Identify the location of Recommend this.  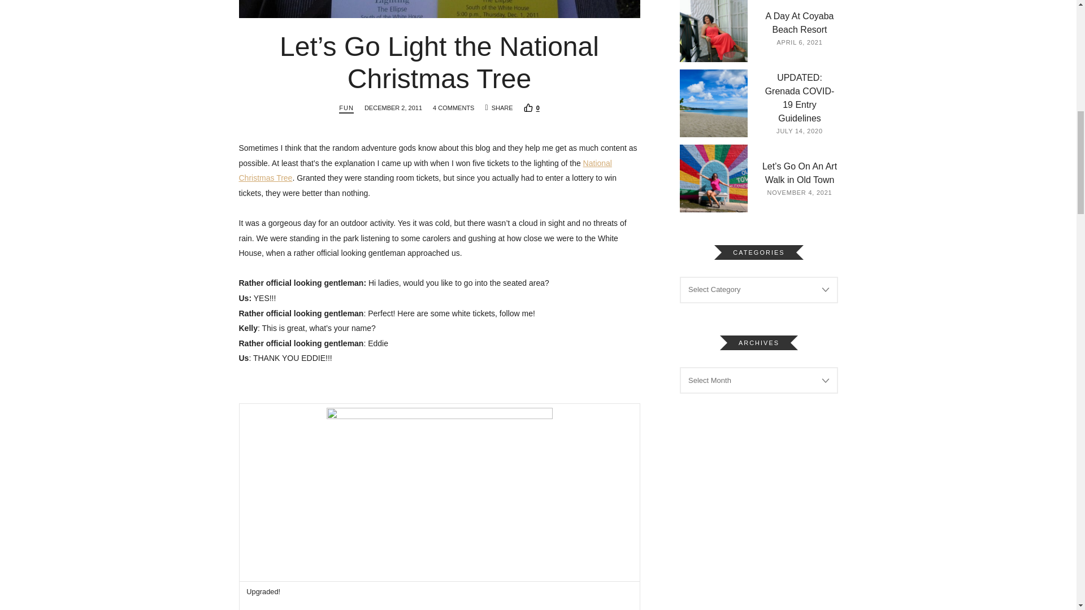
(531, 107).